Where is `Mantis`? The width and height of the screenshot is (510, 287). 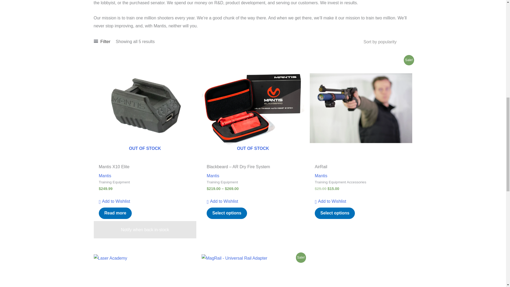
Mantis is located at coordinates (105, 176).